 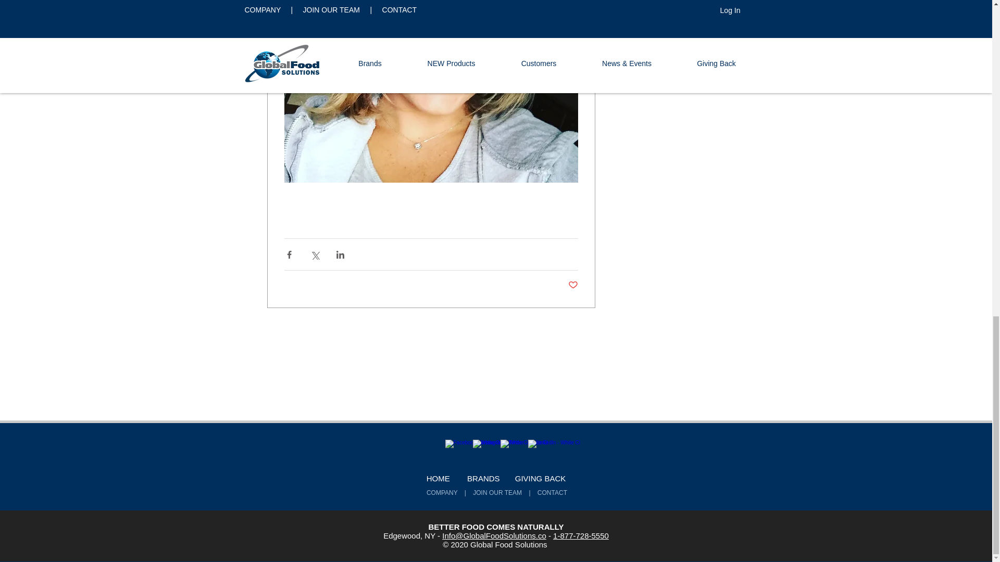 I want to click on COMPANY   , so click(x=446, y=492).